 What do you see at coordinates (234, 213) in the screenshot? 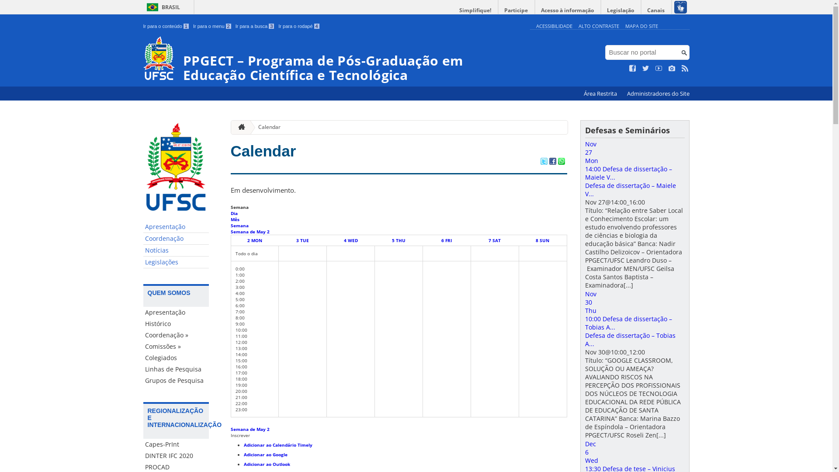
I see `Dia` at bounding box center [234, 213].